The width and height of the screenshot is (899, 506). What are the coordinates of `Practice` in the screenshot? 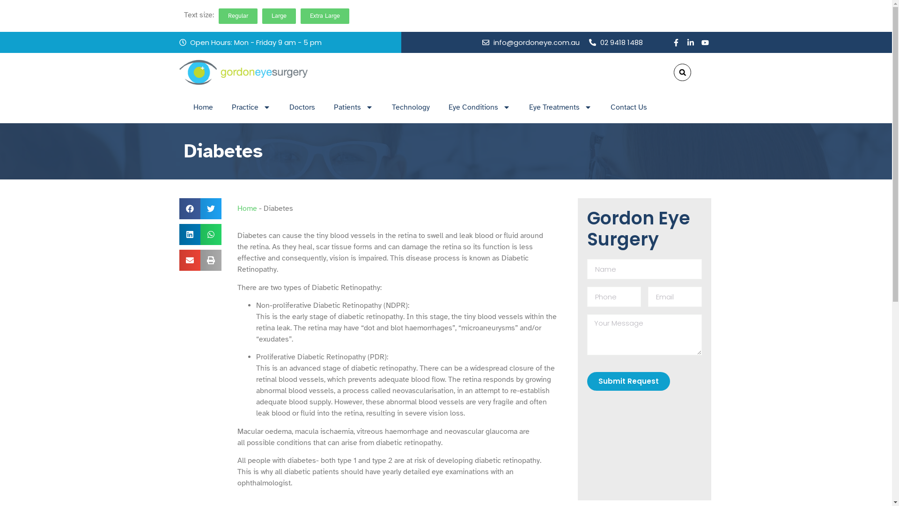 It's located at (251, 107).